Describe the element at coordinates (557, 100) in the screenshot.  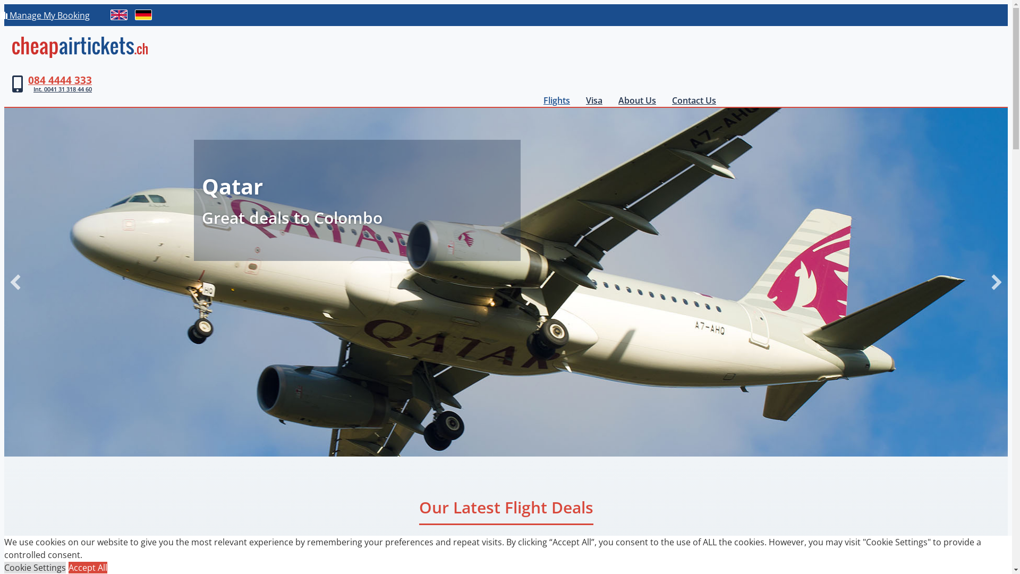
I see `Flights` at that location.